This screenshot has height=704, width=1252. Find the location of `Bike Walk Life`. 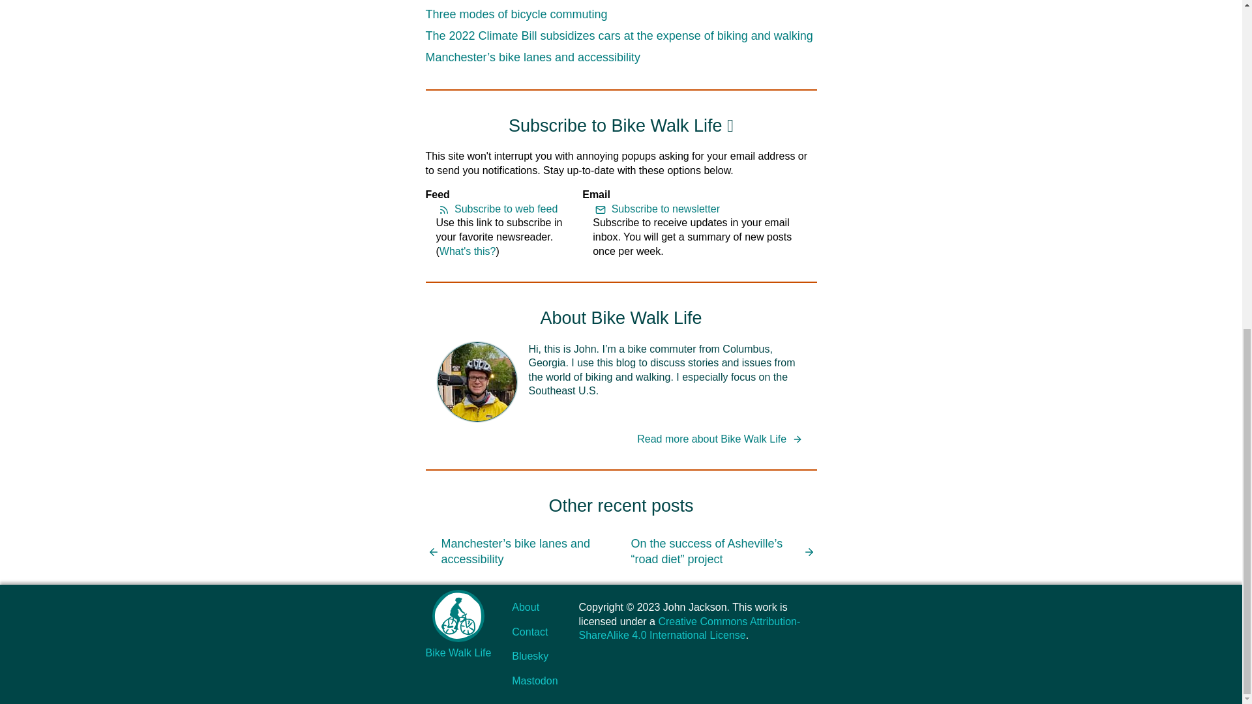

Bike Walk Life is located at coordinates (458, 624).